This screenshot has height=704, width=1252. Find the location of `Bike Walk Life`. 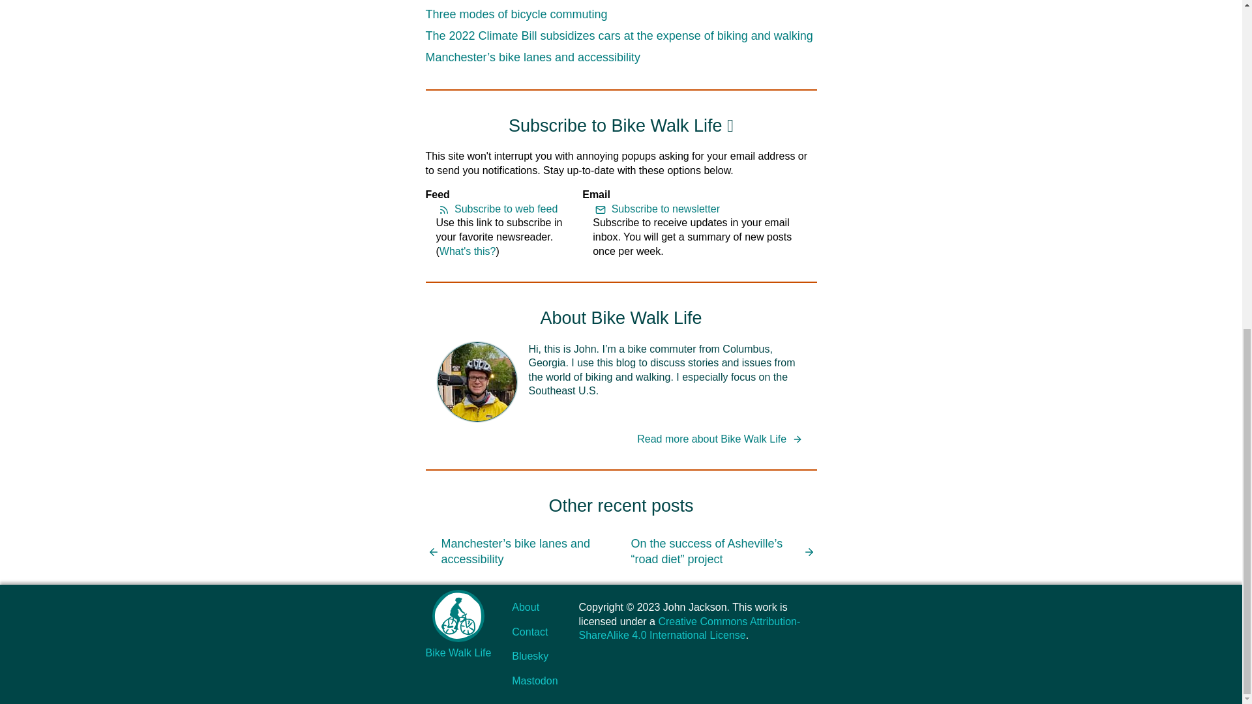

Bike Walk Life is located at coordinates (458, 624).